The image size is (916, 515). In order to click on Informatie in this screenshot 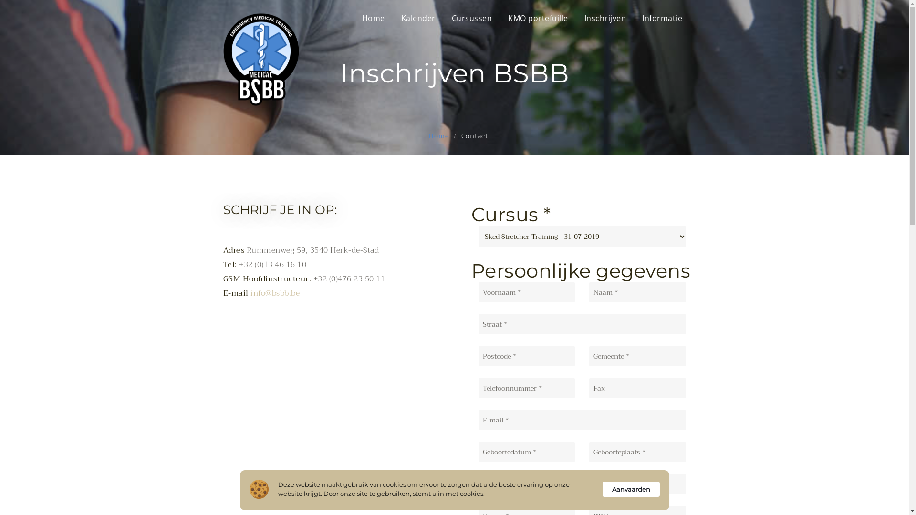, I will do `click(662, 18)`.